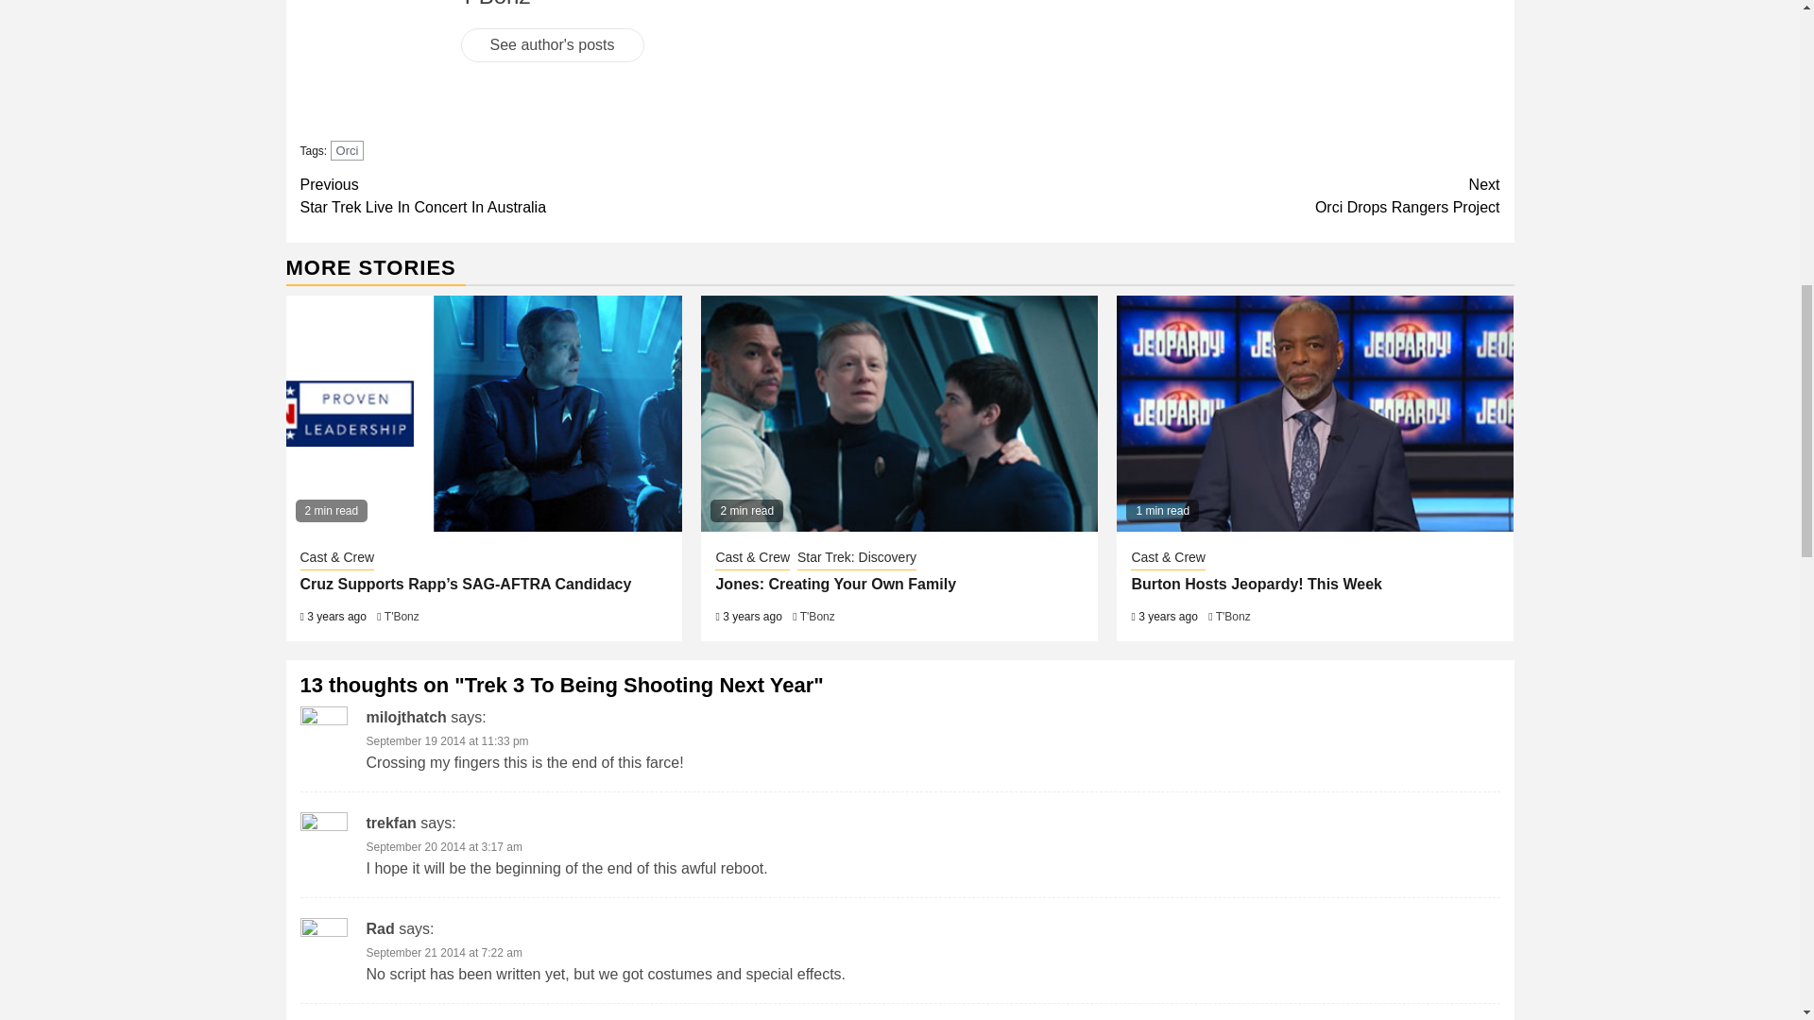 The height and width of the screenshot is (1020, 1814). What do you see at coordinates (600, 196) in the screenshot?
I see `See author's posts` at bounding box center [600, 196].